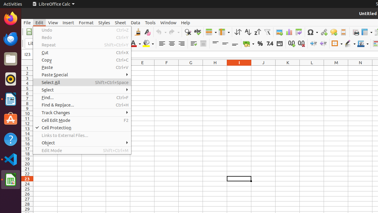 The height and width of the screenshot is (213, 378). Describe the element at coordinates (181, 44) in the screenshot. I see `Align Right` at that location.